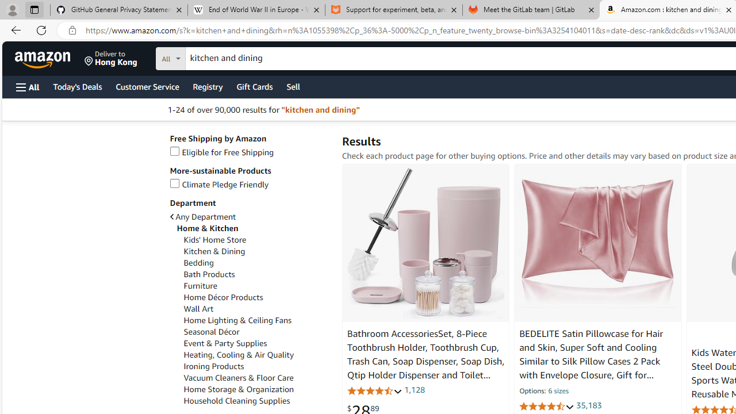 The width and height of the screenshot is (736, 414). Describe the element at coordinates (198, 309) in the screenshot. I see `Wall Art` at that location.